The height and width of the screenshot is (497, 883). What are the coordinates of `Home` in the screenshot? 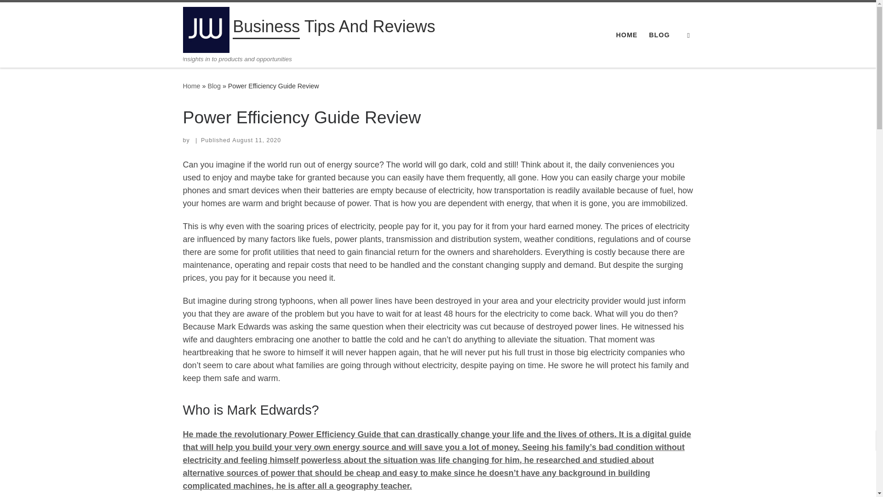 It's located at (191, 86).